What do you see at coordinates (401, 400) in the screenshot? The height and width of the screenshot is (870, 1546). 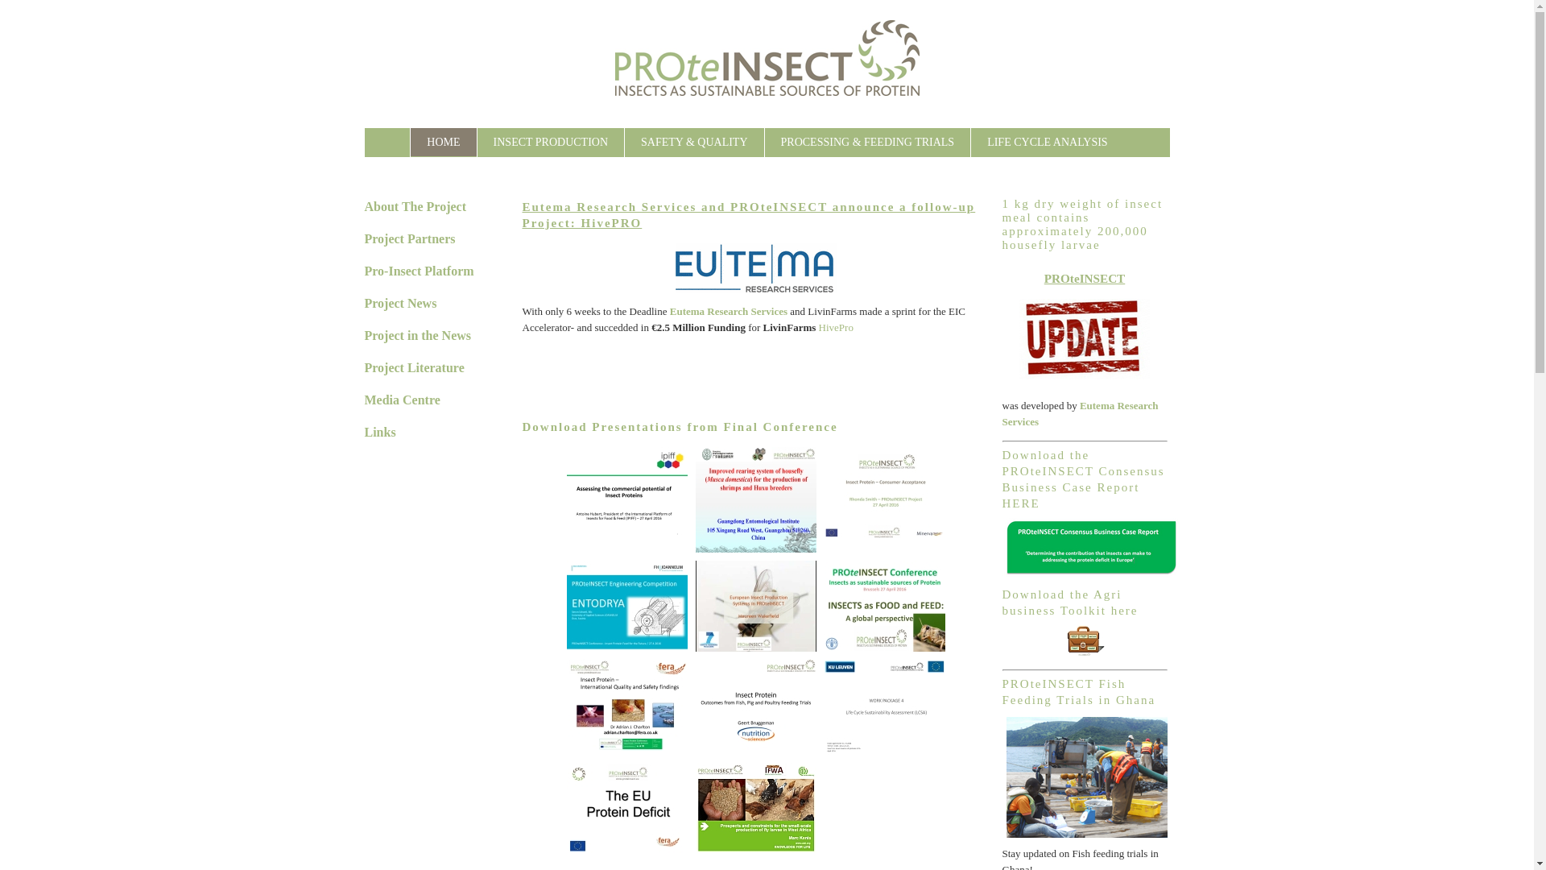 I see `Media Centre` at bounding box center [401, 400].